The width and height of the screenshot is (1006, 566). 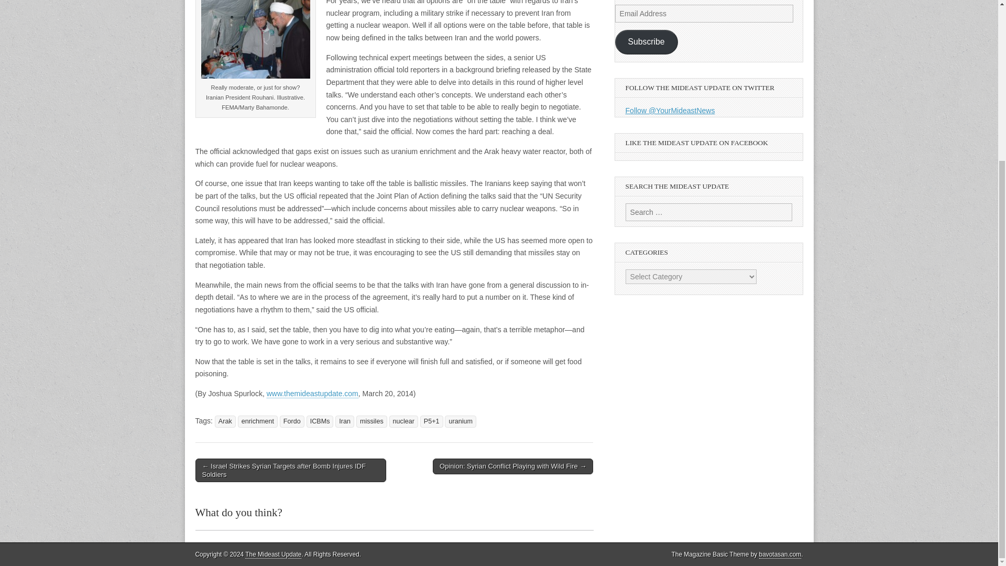 I want to click on Subscribe, so click(x=647, y=42).